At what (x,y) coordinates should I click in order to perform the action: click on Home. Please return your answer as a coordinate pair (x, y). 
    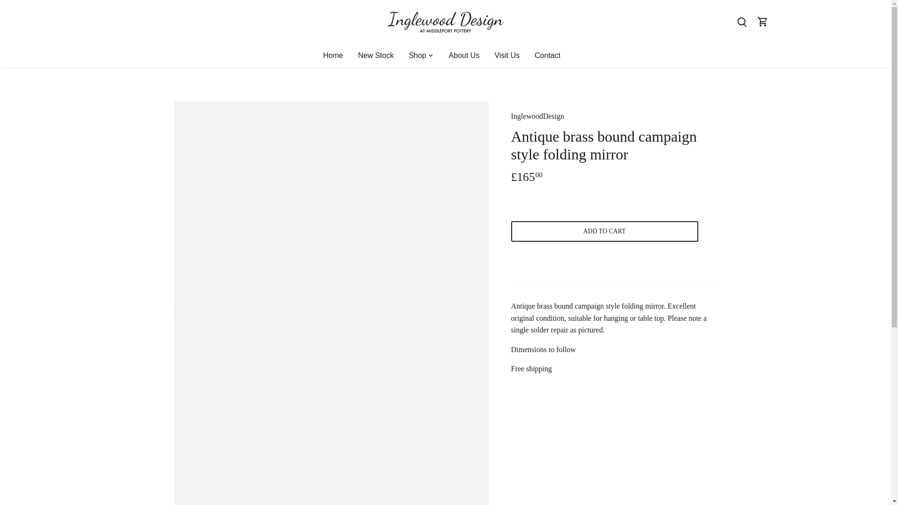
    Looking at the image, I should click on (337, 55).